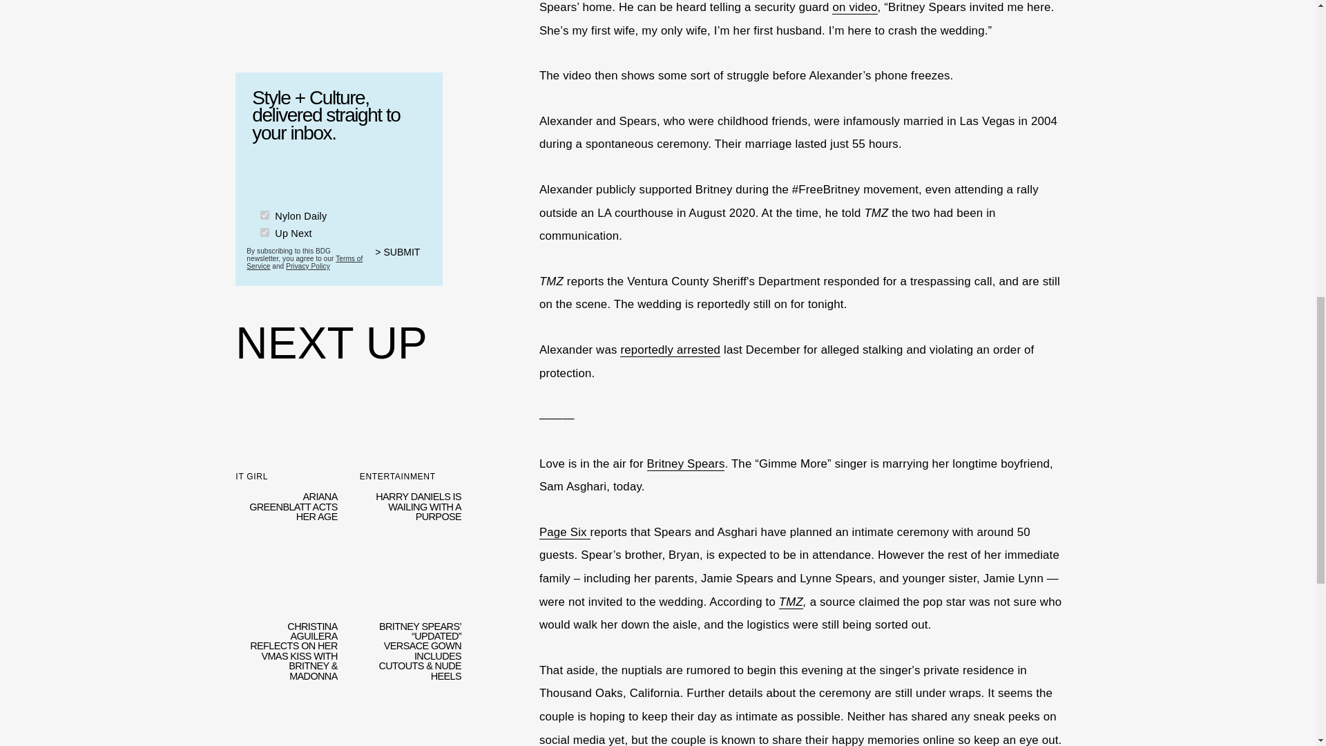  Describe the element at coordinates (565, 532) in the screenshot. I see `Page Six` at that location.